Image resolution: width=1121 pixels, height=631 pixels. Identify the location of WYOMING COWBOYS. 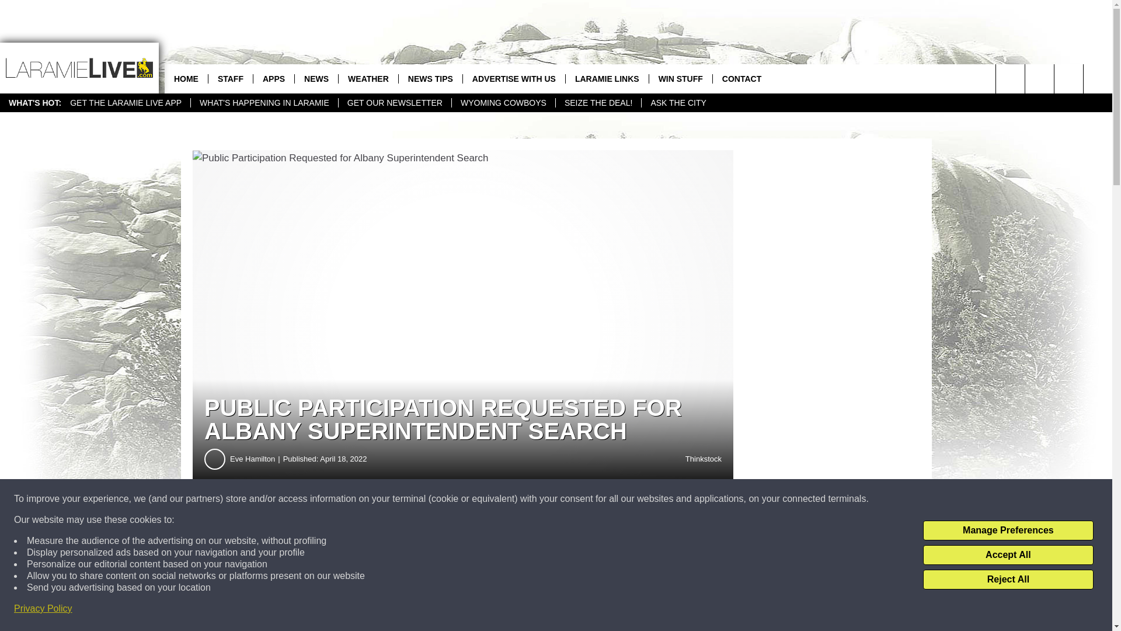
(503, 103).